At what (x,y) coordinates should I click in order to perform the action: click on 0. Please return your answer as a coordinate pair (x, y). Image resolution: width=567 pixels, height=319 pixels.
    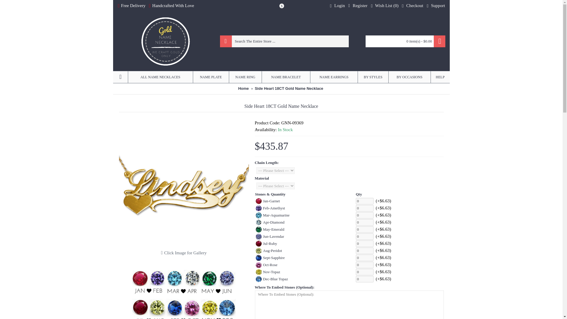
    Looking at the image, I should click on (365, 272).